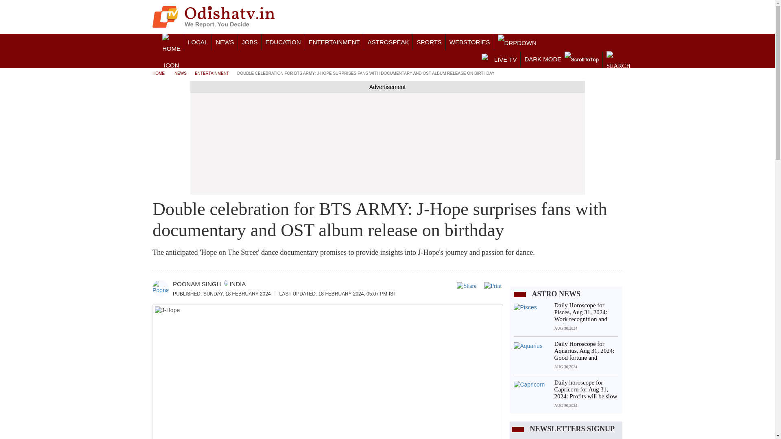  Describe the element at coordinates (225, 42) in the screenshot. I see `NEWS` at that location.